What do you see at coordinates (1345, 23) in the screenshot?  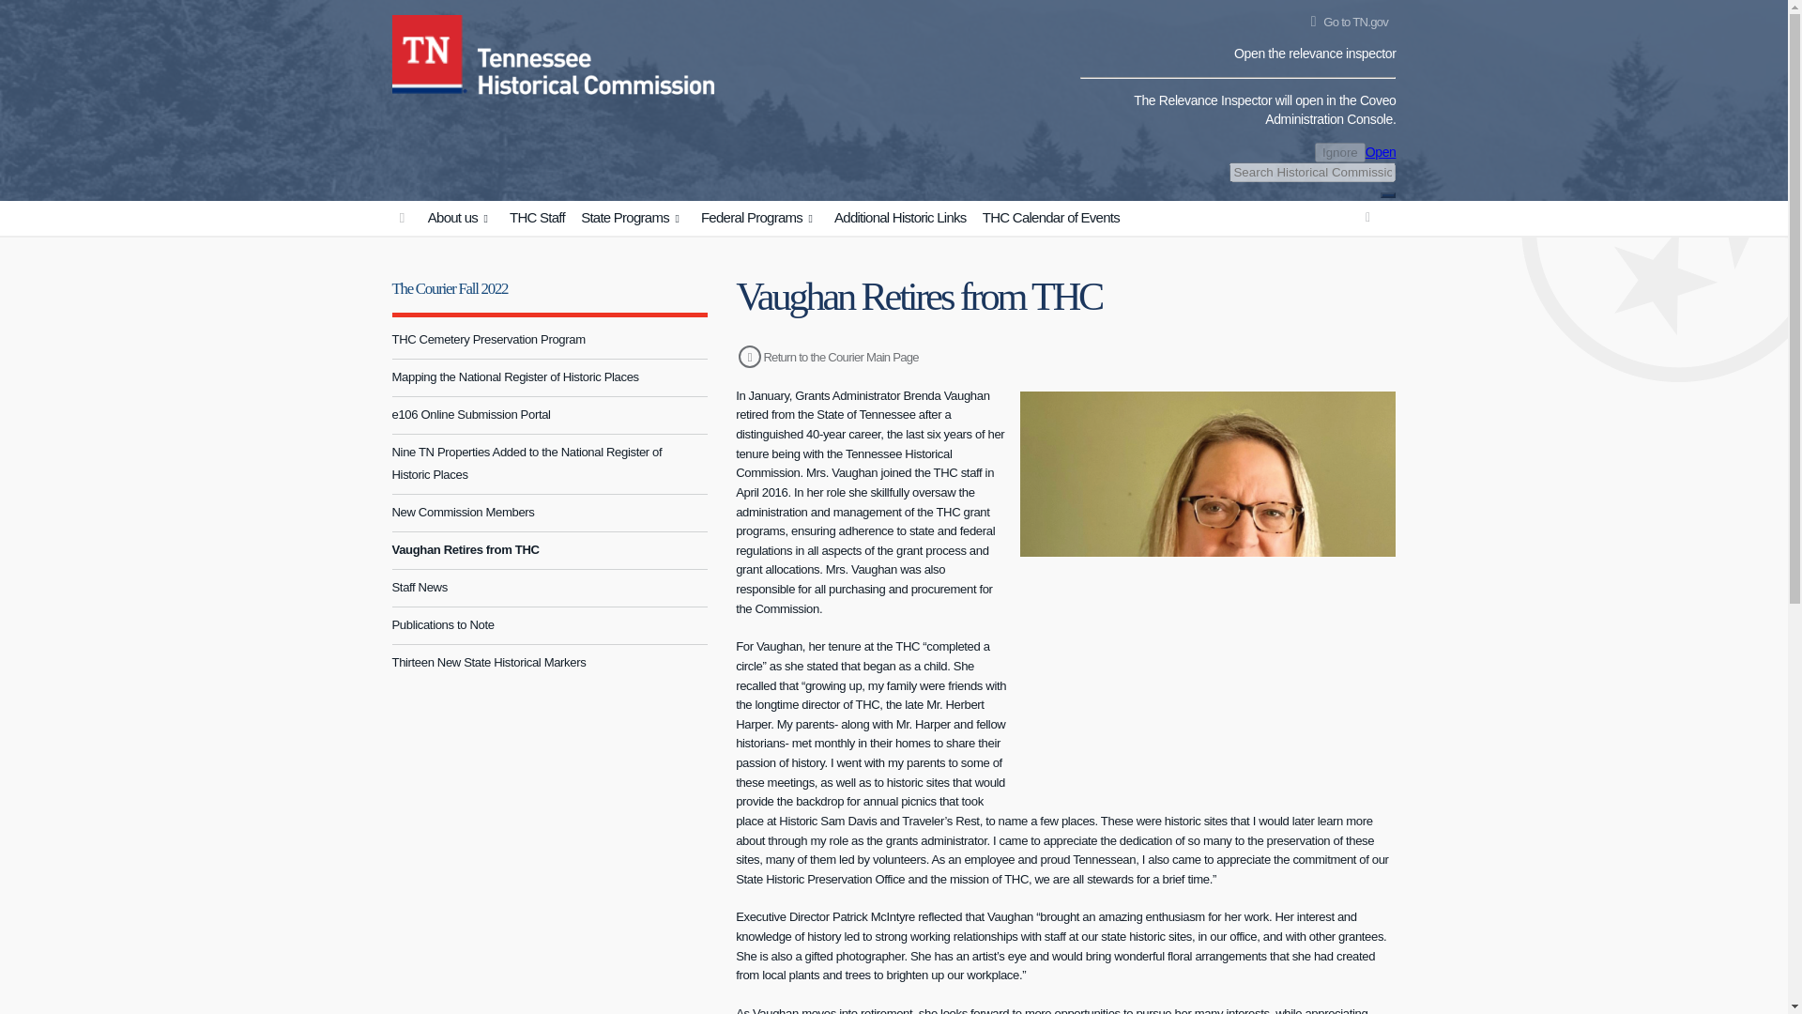 I see `Go to TN.gov` at bounding box center [1345, 23].